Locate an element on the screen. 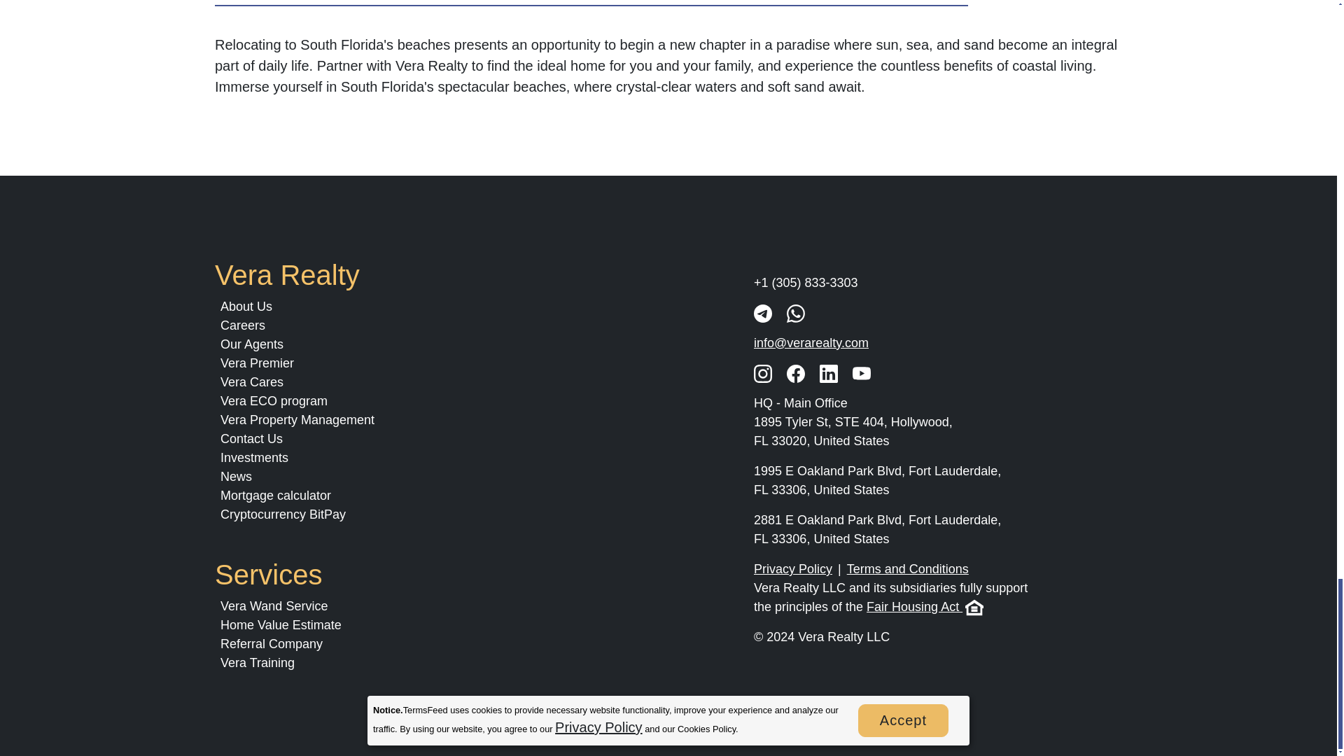 The height and width of the screenshot is (756, 1344). Vera Wand Service is located at coordinates (274, 606).